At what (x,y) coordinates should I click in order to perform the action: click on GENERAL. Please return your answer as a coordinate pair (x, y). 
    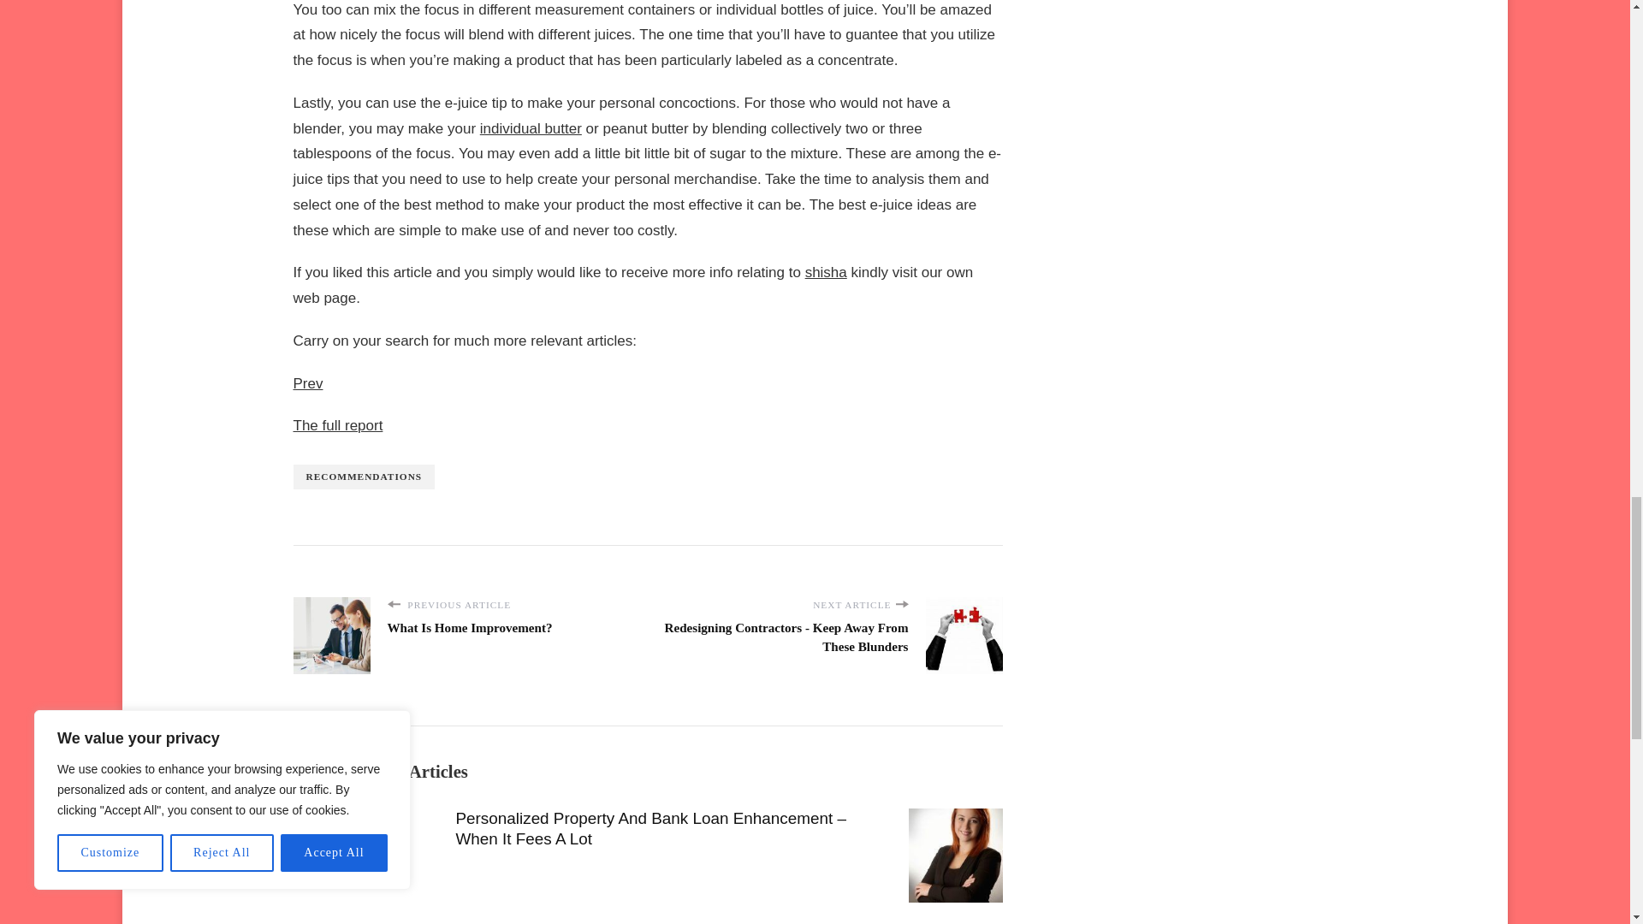
    Looking at the image, I should click on (319, 816).